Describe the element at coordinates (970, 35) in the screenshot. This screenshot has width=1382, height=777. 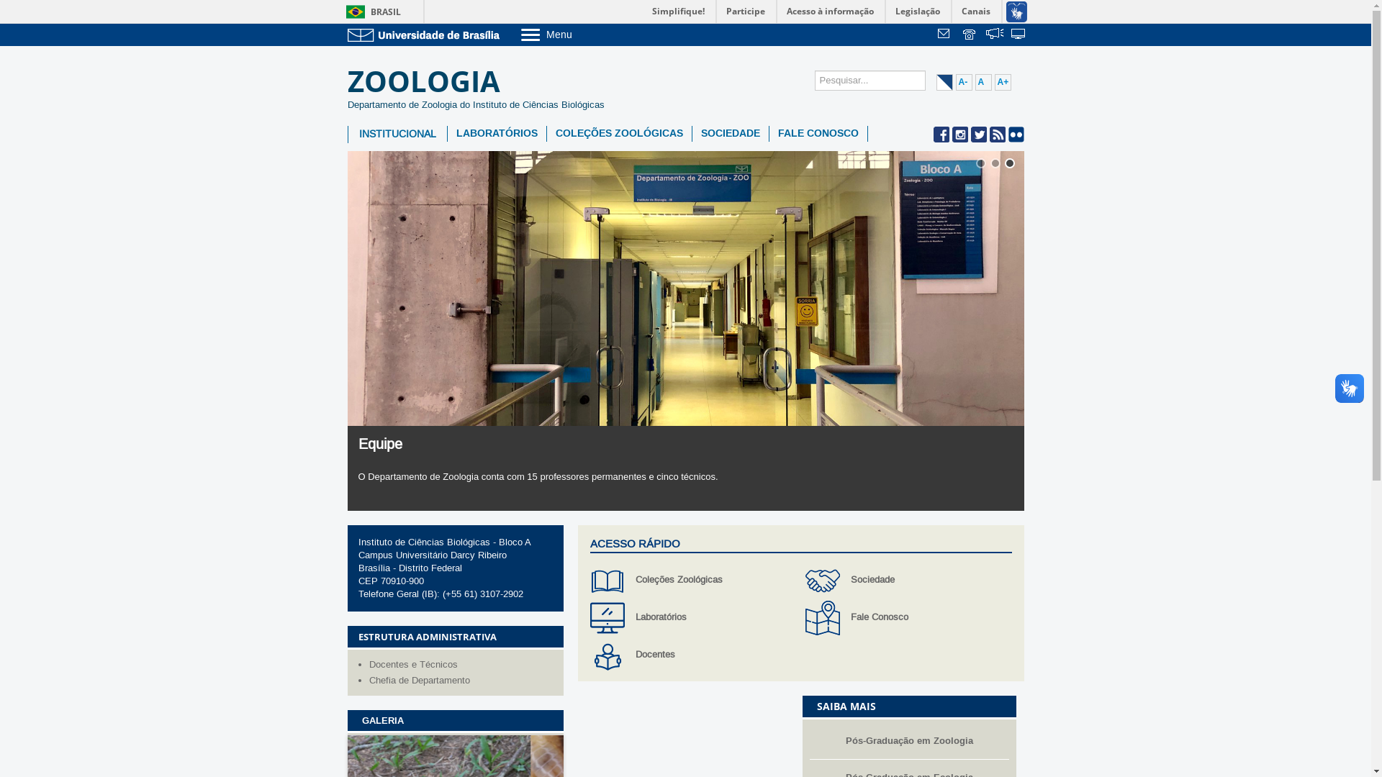
I see `Telefones da UnB` at that location.